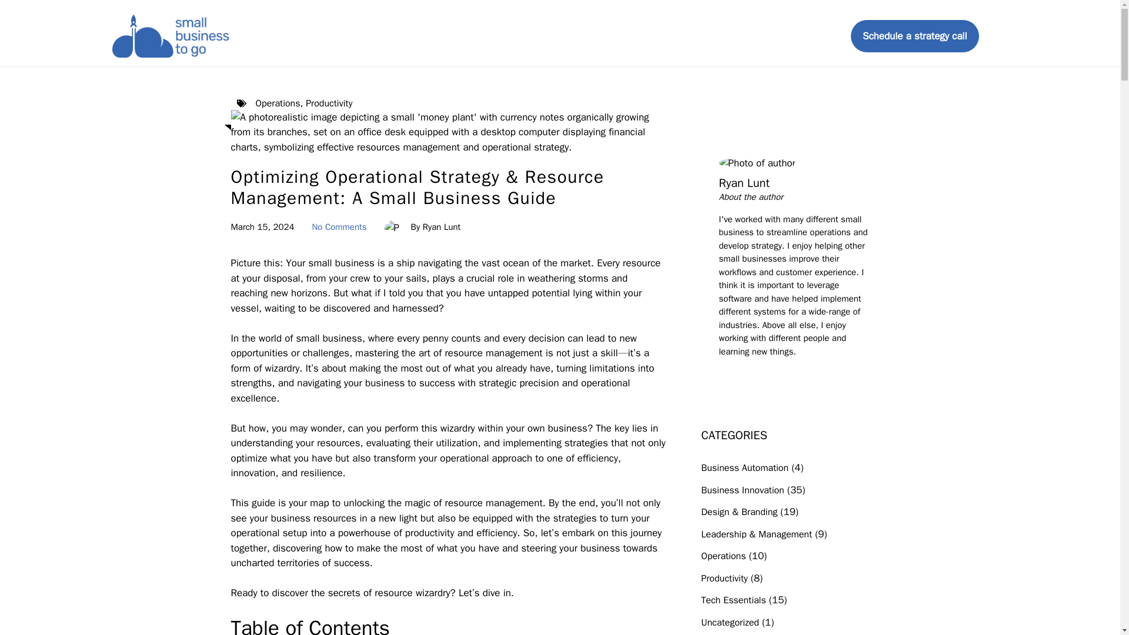 Image resolution: width=1129 pixels, height=635 pixels. Describe the element at coordinates (744, 468) in the screenshot. I see `Business Automation` at that location.